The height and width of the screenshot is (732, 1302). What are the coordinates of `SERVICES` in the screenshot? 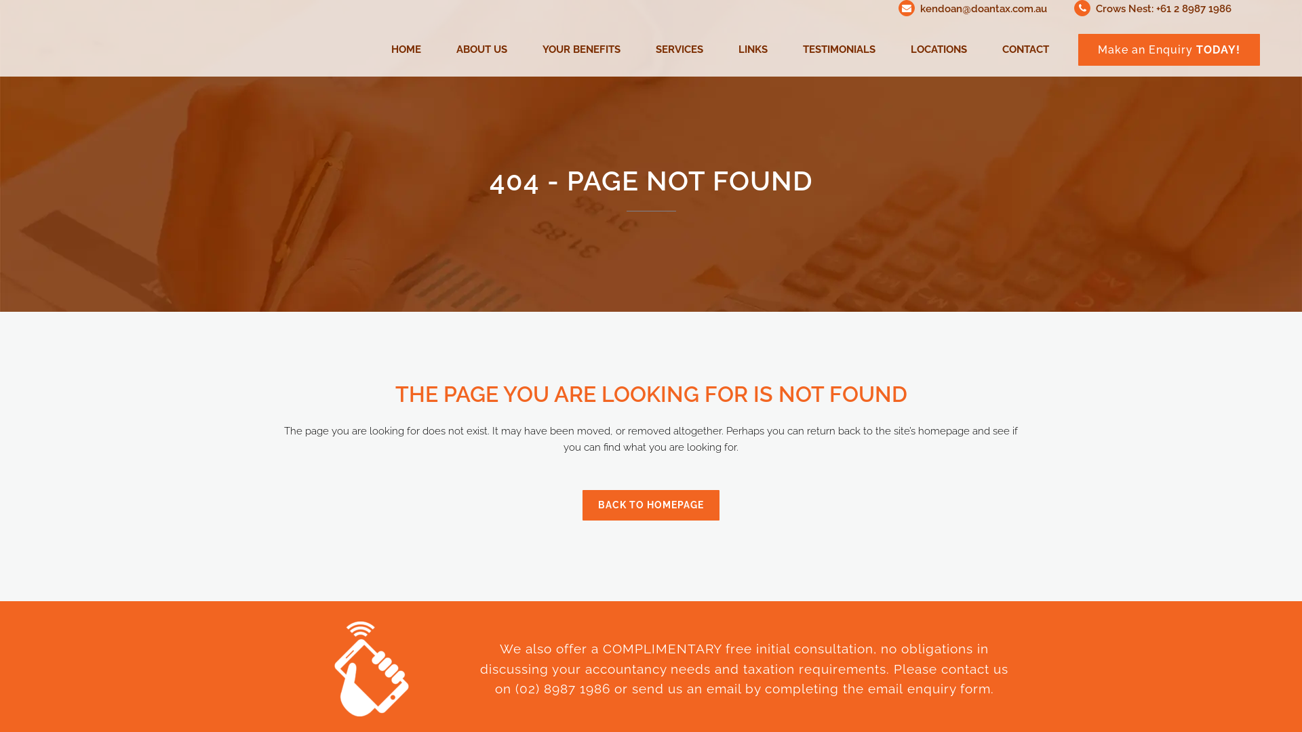 It's located at (679, 49).